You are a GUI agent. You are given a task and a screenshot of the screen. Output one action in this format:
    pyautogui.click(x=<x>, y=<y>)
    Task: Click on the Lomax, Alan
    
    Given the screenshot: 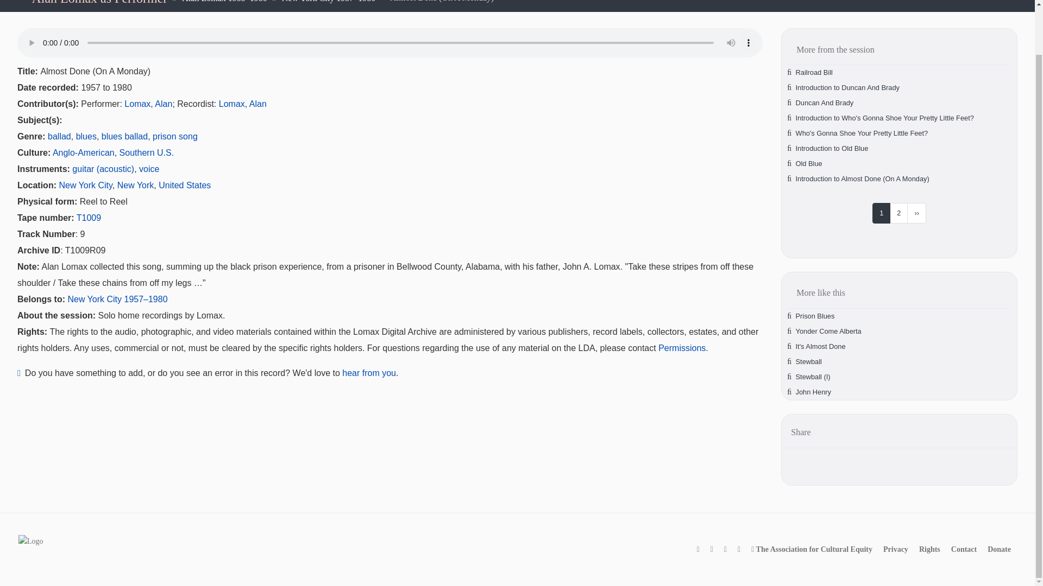 What is the action you would take?
    pyautogui.click(x=148, y=103)
    